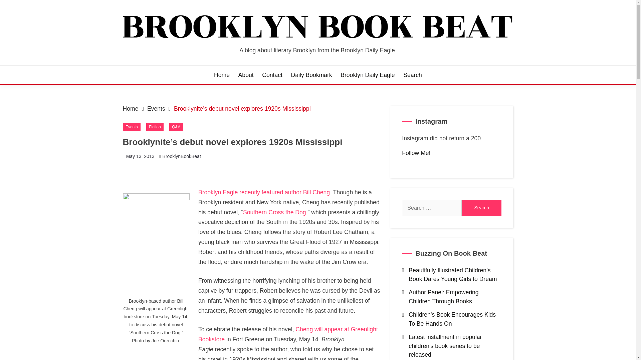 The width and height of the screenshot is (641, 360). What do you see at coordinates (416, 153) in the screenshot?
I see `Follow Me!` at bounding box center [416, 153].